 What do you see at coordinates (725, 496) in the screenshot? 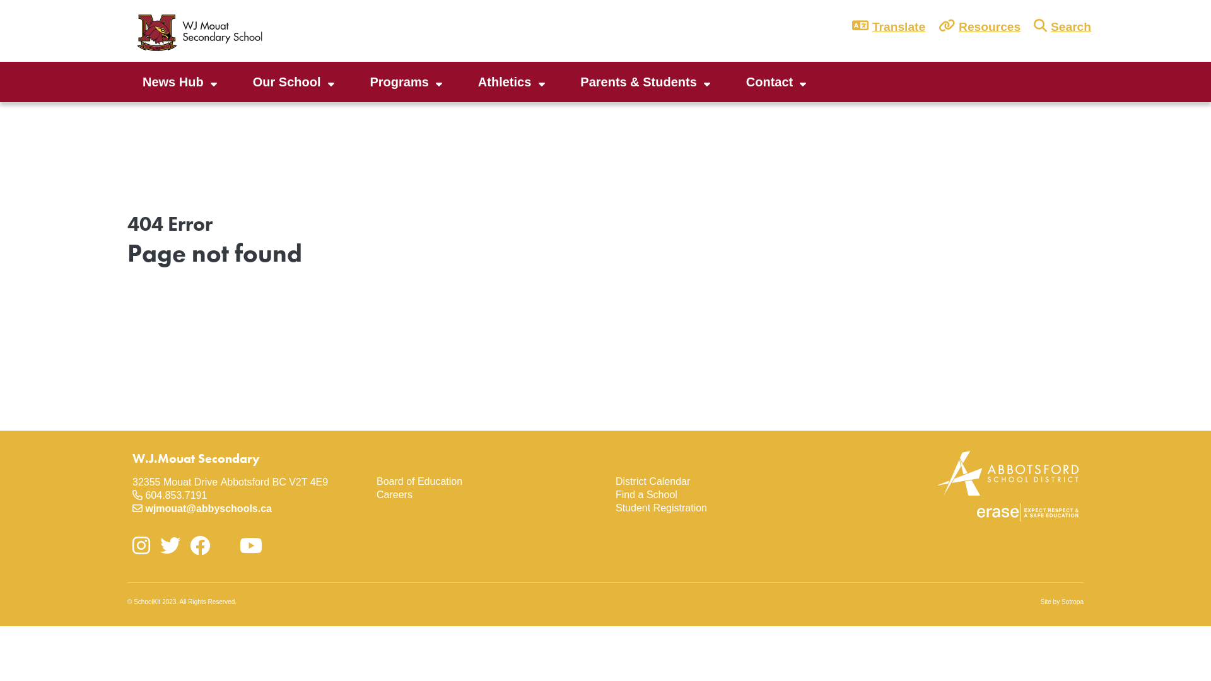
I see `Find a School` at bounding box center [725, 496].